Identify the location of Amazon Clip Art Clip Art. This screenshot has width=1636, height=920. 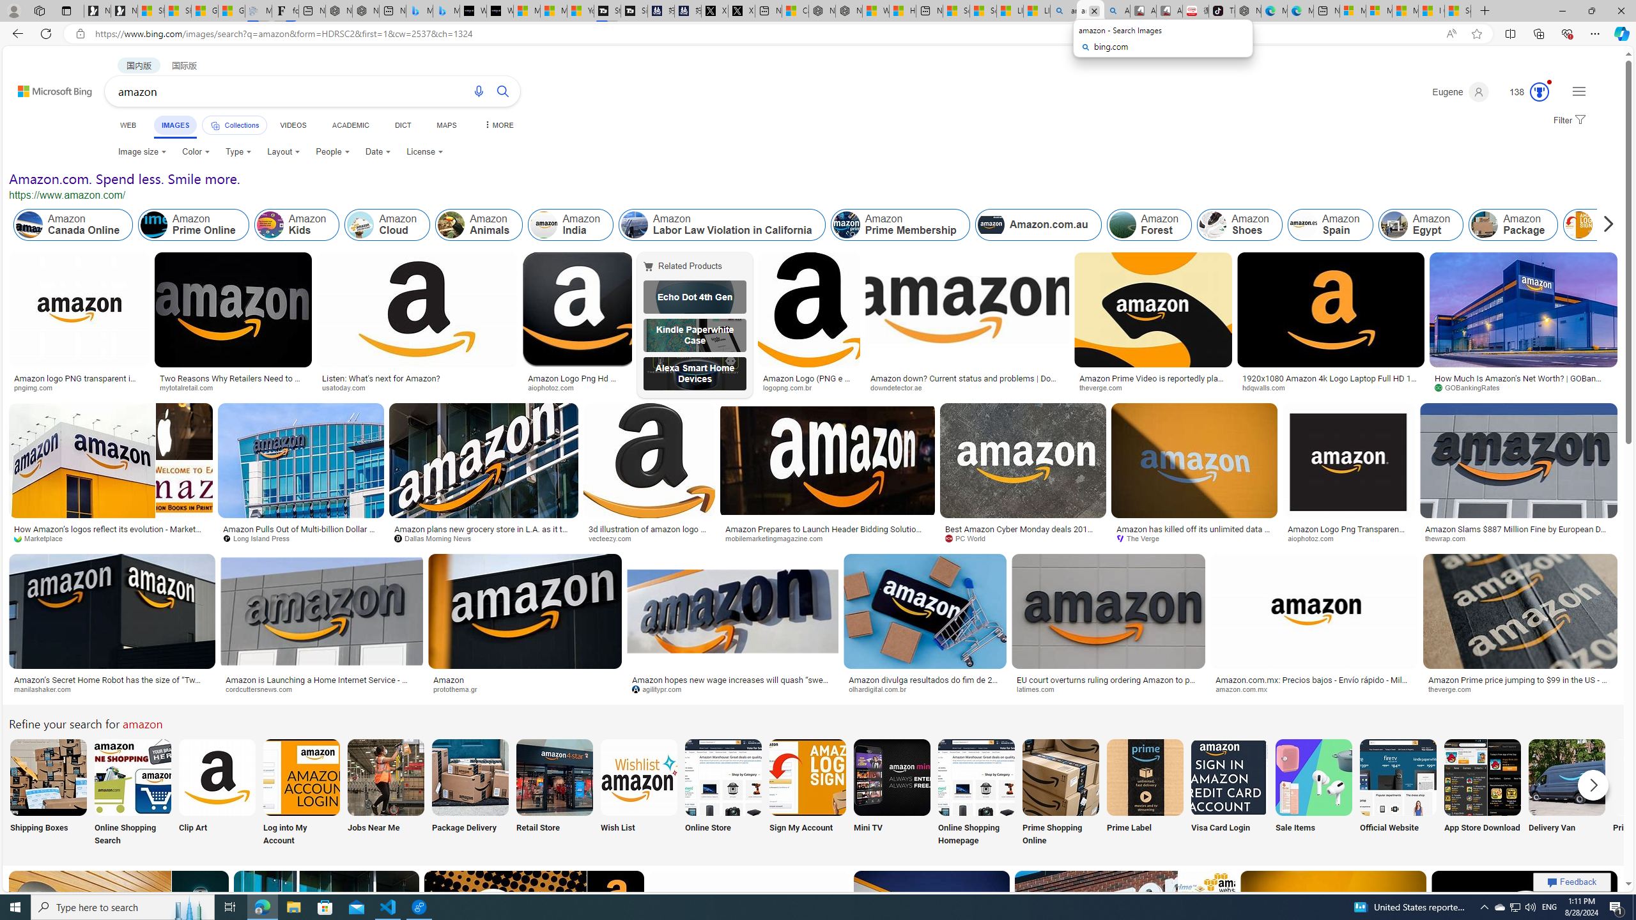
(217, 793).